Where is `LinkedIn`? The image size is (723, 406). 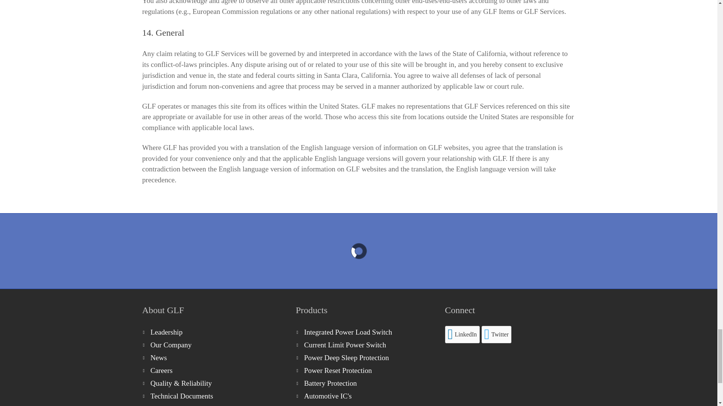 LinkedIn is located at coordinates (462, 335).